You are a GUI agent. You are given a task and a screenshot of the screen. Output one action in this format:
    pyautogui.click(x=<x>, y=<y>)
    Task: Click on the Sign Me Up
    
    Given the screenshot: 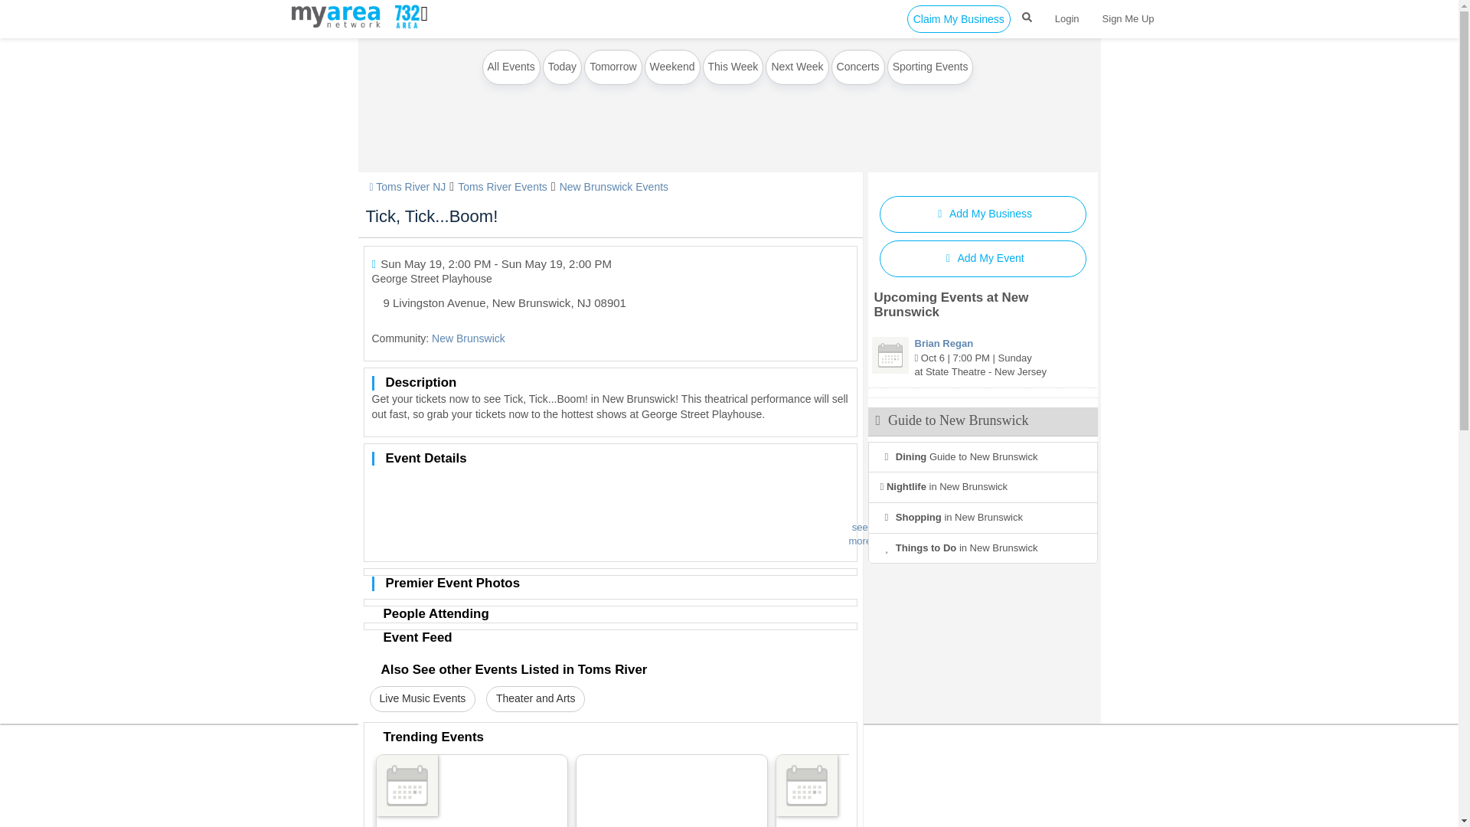 What is the action you would take?
    pyautogui.click(x=1128, y=18)
    